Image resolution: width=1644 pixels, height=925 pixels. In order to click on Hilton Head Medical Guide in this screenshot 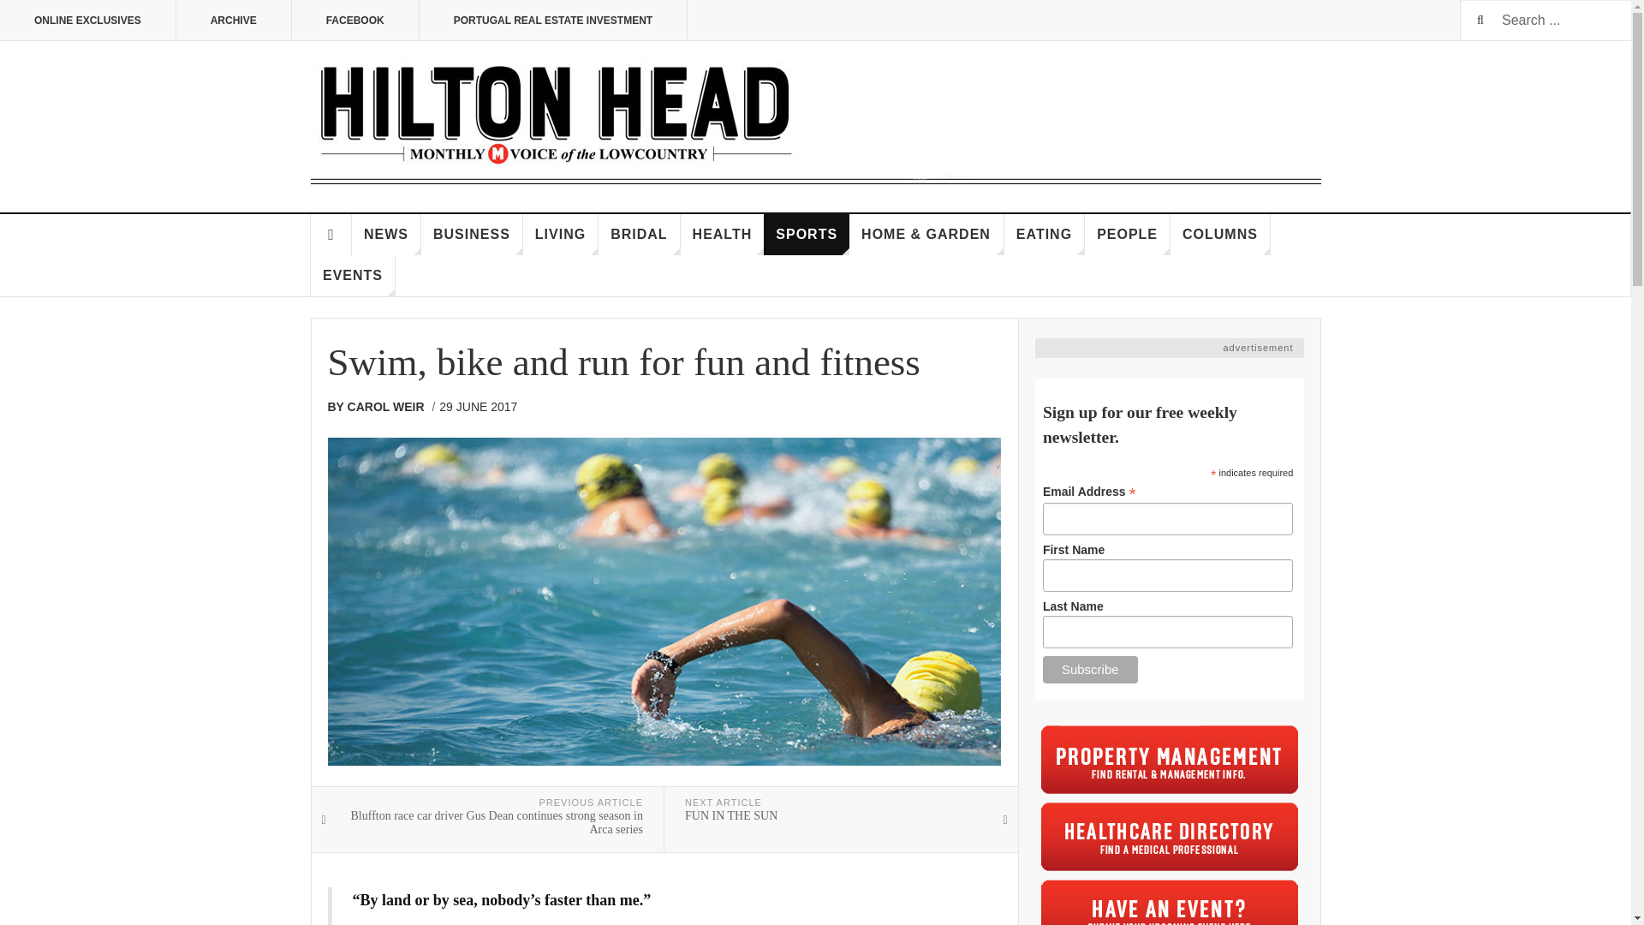, I will do `click(1170, 836)`.